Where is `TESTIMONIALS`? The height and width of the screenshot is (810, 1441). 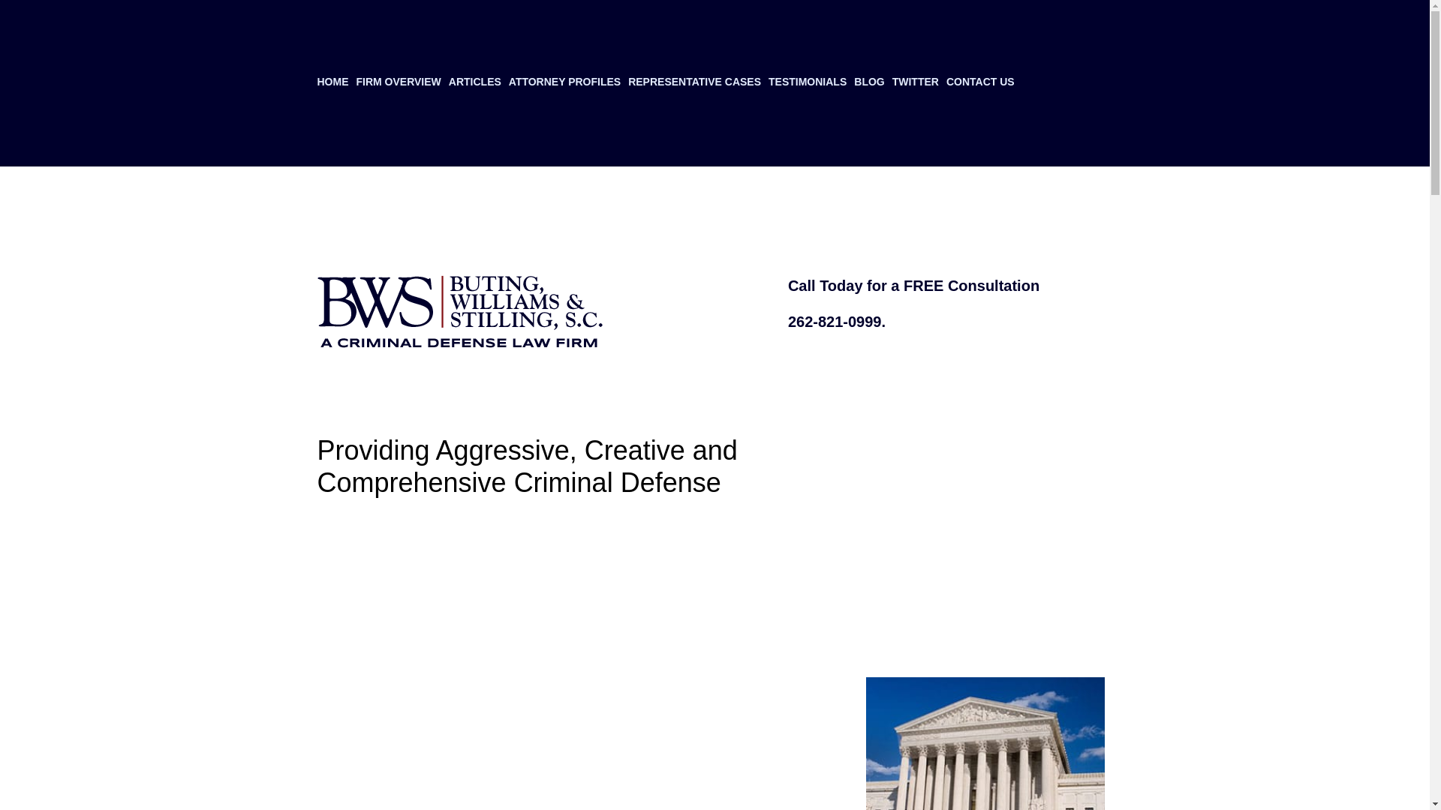
TESTIMONIALS is located at coordinates (808, 83).